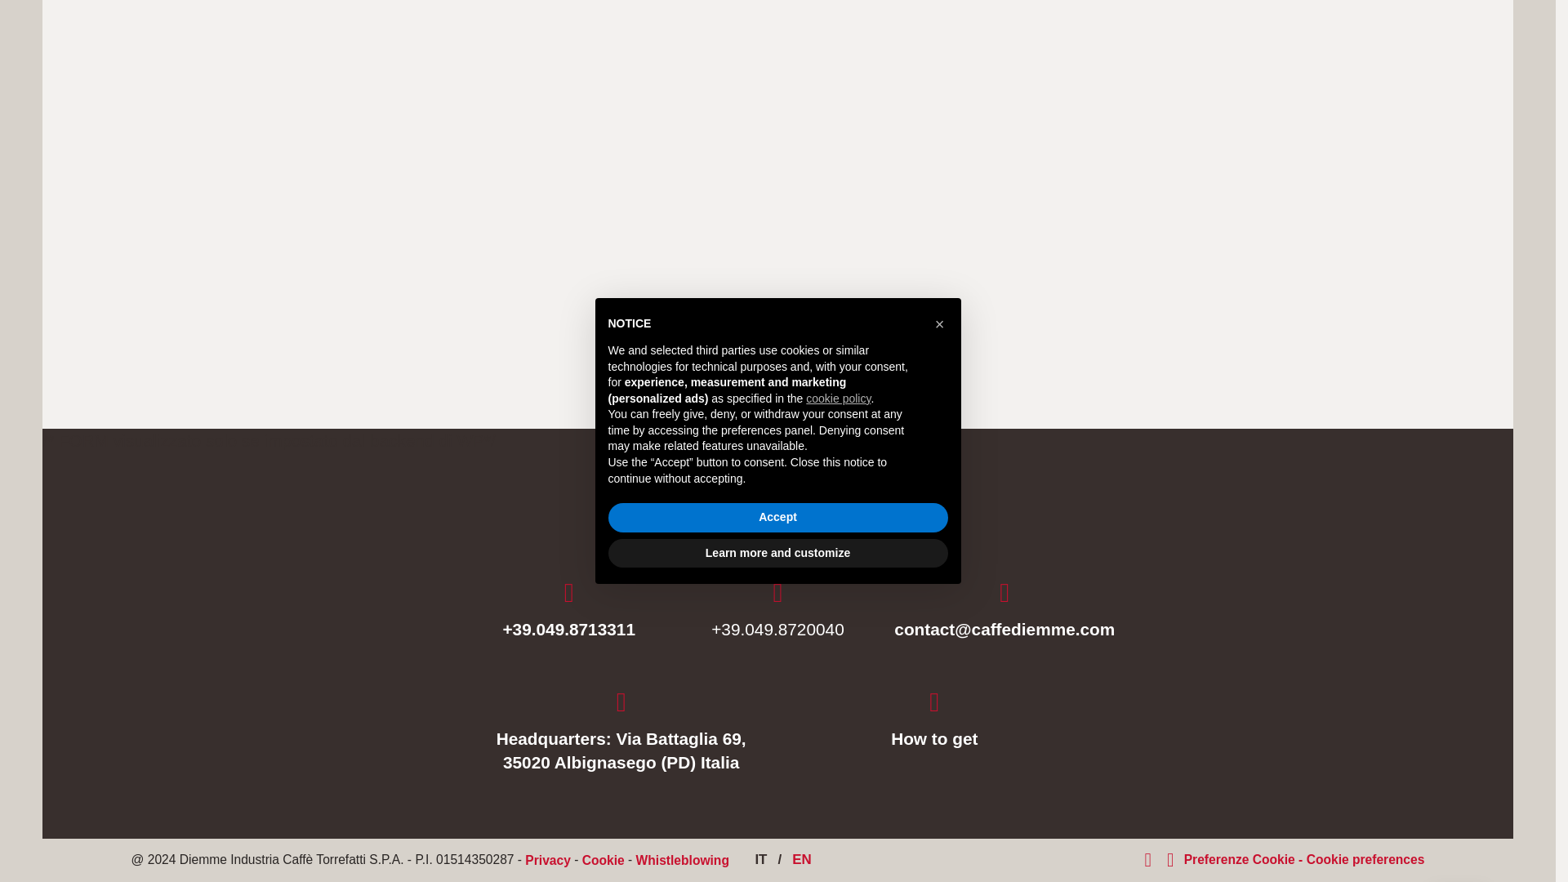 The width and height of the screenshot is (1568, 882). What do you see at coordinates (547, 860) in the screenshot?
I see `Privacy` at bounding box center [547, 860].